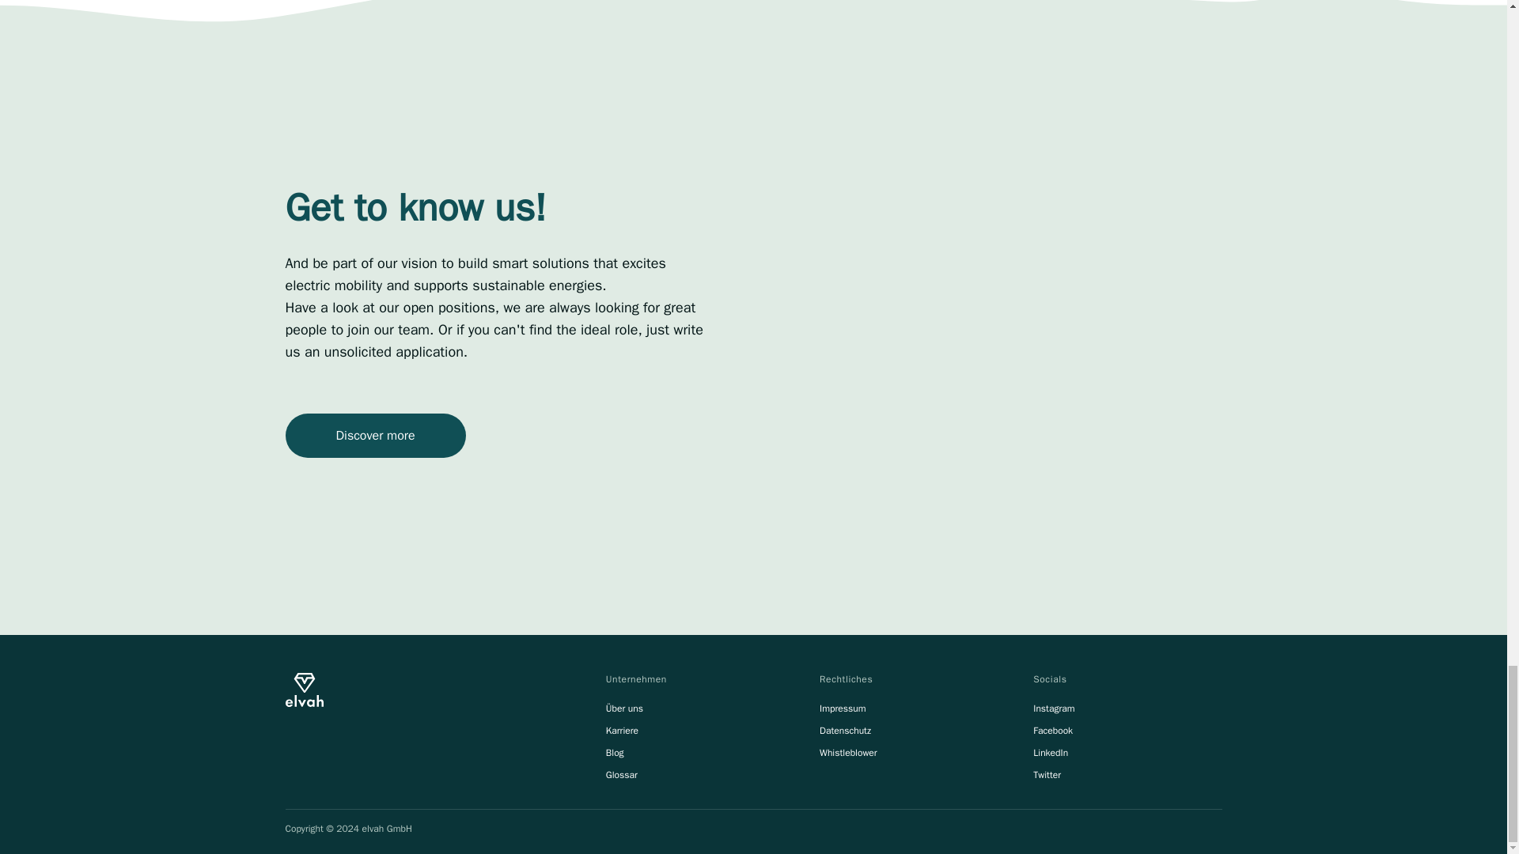  Describe the element at coordinates (1053, 708) in the screenshot. I see `Instagram` at that location.